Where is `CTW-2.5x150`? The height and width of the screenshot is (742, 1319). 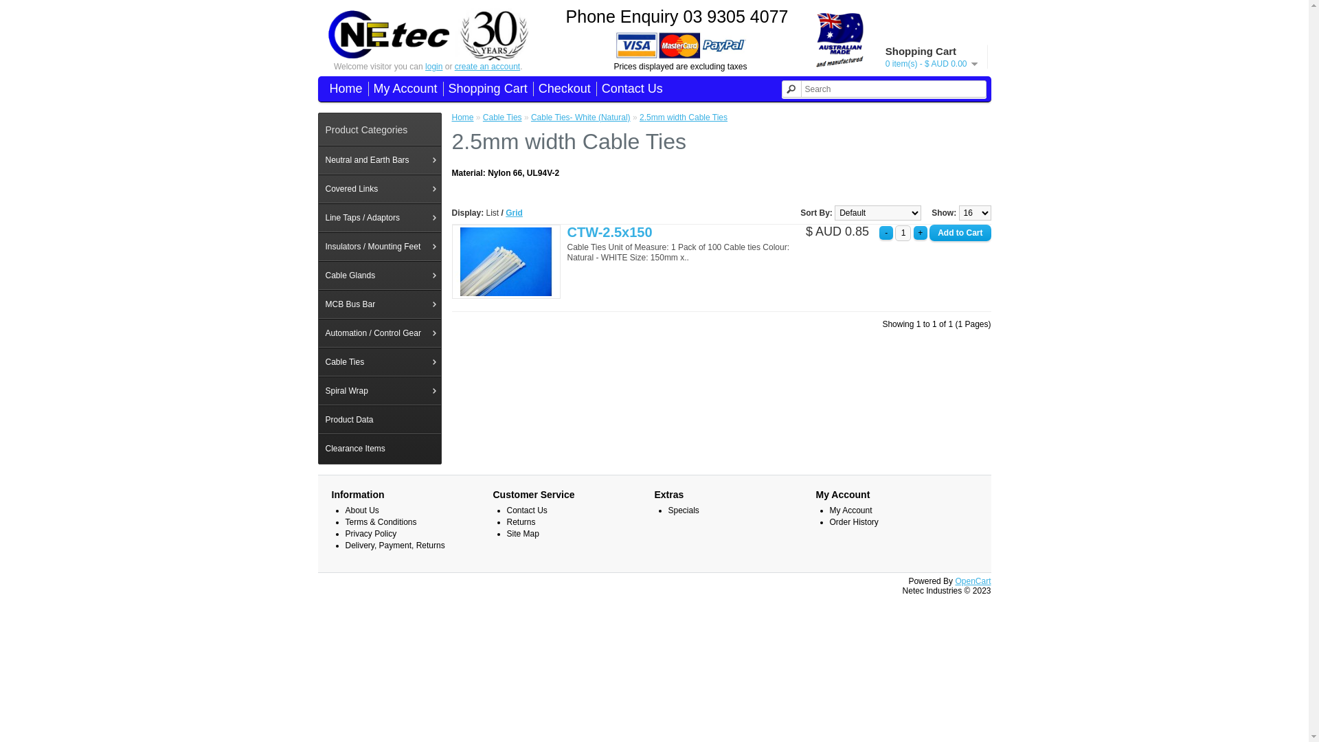 CTW-2.5x150 is located at coordinates (610, 232).